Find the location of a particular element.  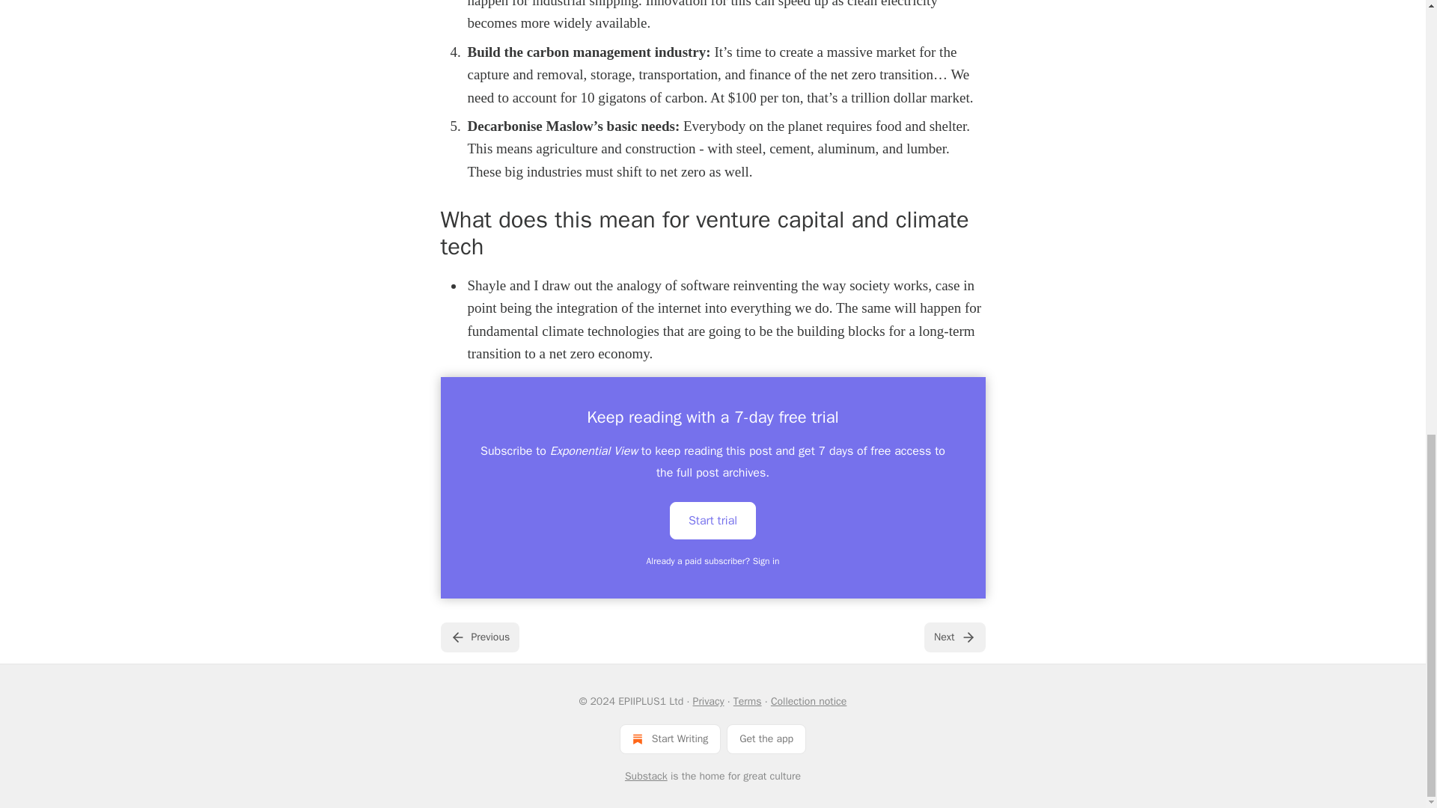

Get the app is located at coordinates (766, 738).